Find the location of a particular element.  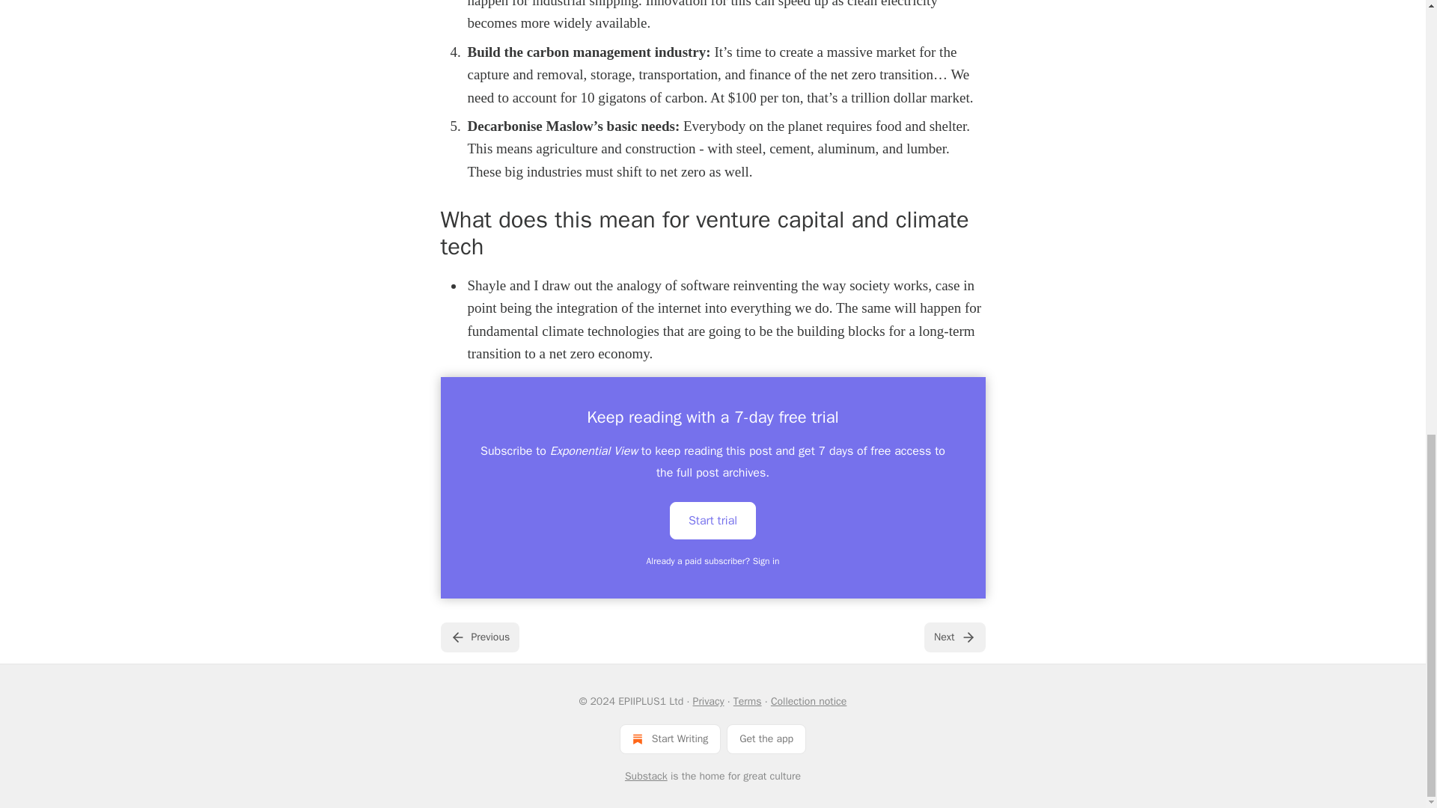

Get the app is located at coordinates (766, 738).